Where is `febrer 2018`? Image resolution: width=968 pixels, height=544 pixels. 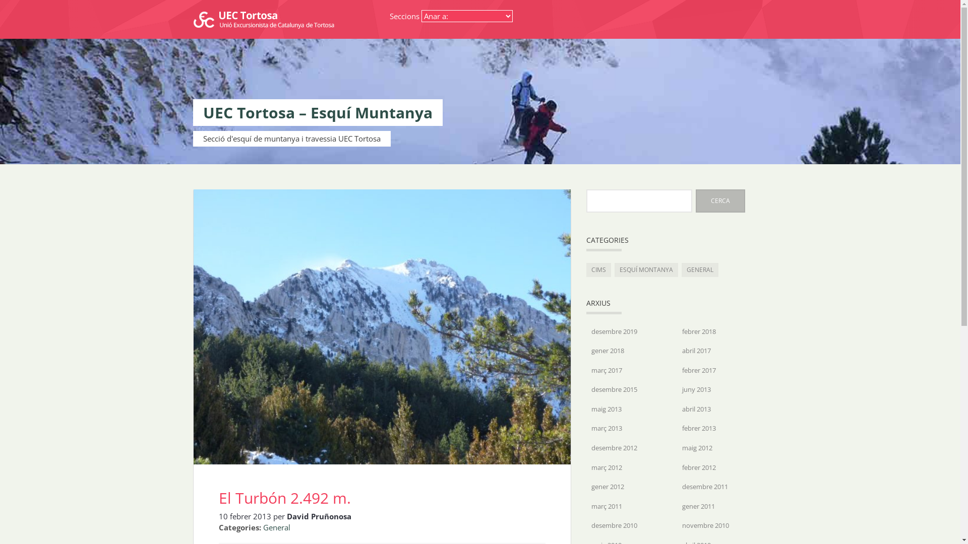 febrer 2018 is located at coordinates (699, 331).